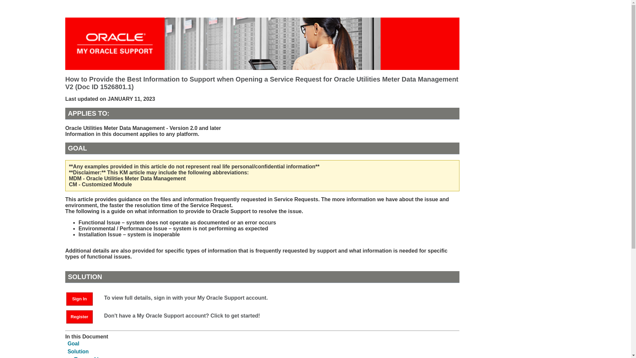 Image resolution: width=636 pixels, height=358 pixels. What do you see at coordinates (78, 351) in the screenshot?
I see `Solution` at bounding box center [78, 351].